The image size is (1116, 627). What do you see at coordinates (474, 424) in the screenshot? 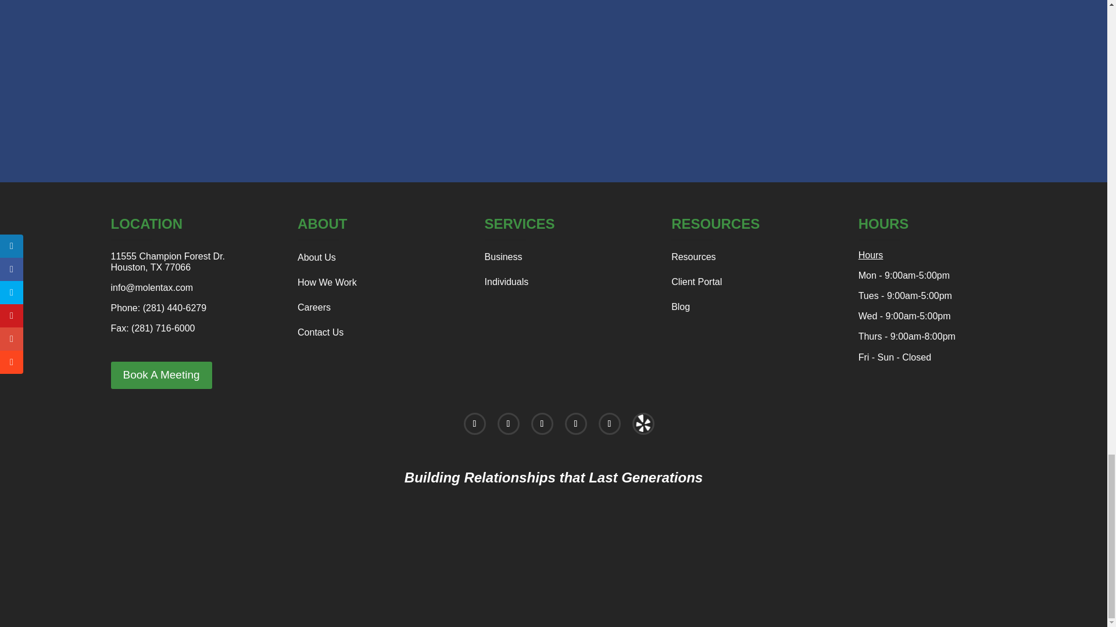
I see `Follow on Facebook` at bounding box center [474, 424].